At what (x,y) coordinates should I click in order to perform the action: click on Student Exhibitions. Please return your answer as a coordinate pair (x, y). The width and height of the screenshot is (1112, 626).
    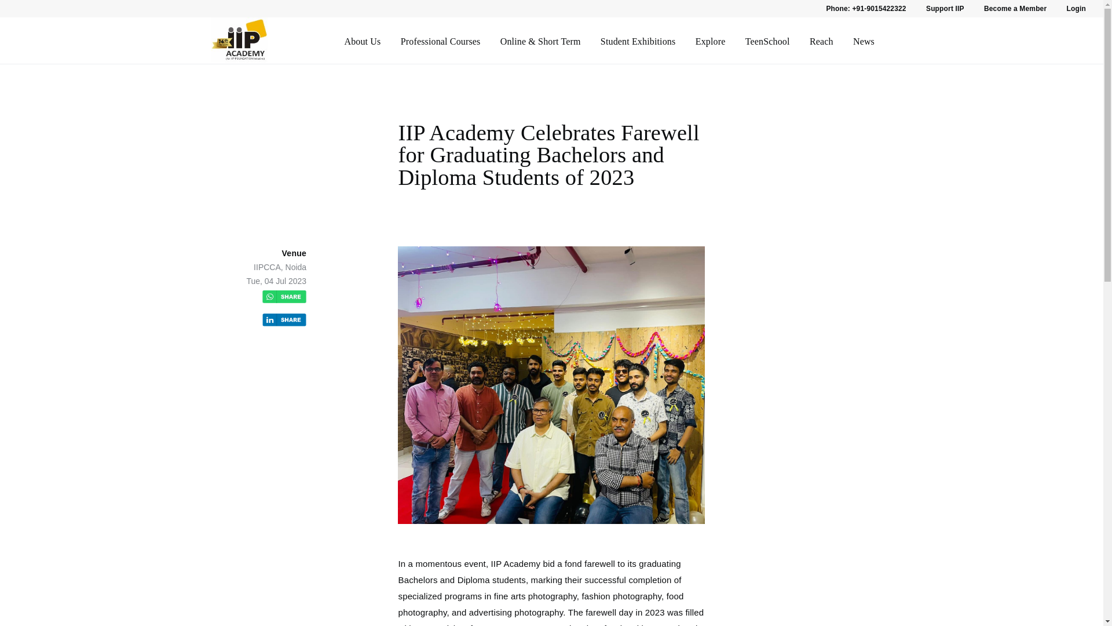
    Looking at the image, I should click on (638, 42).